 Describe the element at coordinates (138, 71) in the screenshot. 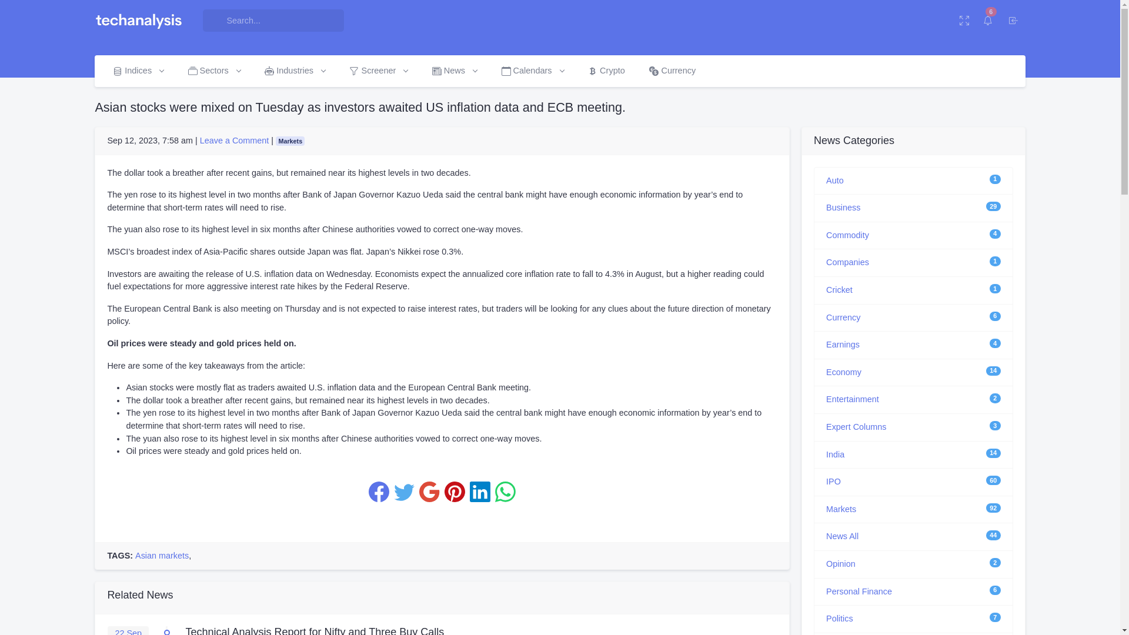

I see `Indices` at that location.